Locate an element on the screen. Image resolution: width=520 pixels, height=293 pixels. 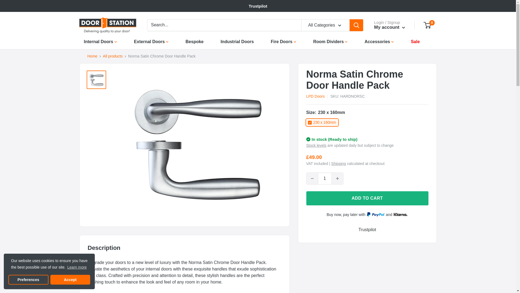
230 x 160mm is located at coordinates (322, 122).